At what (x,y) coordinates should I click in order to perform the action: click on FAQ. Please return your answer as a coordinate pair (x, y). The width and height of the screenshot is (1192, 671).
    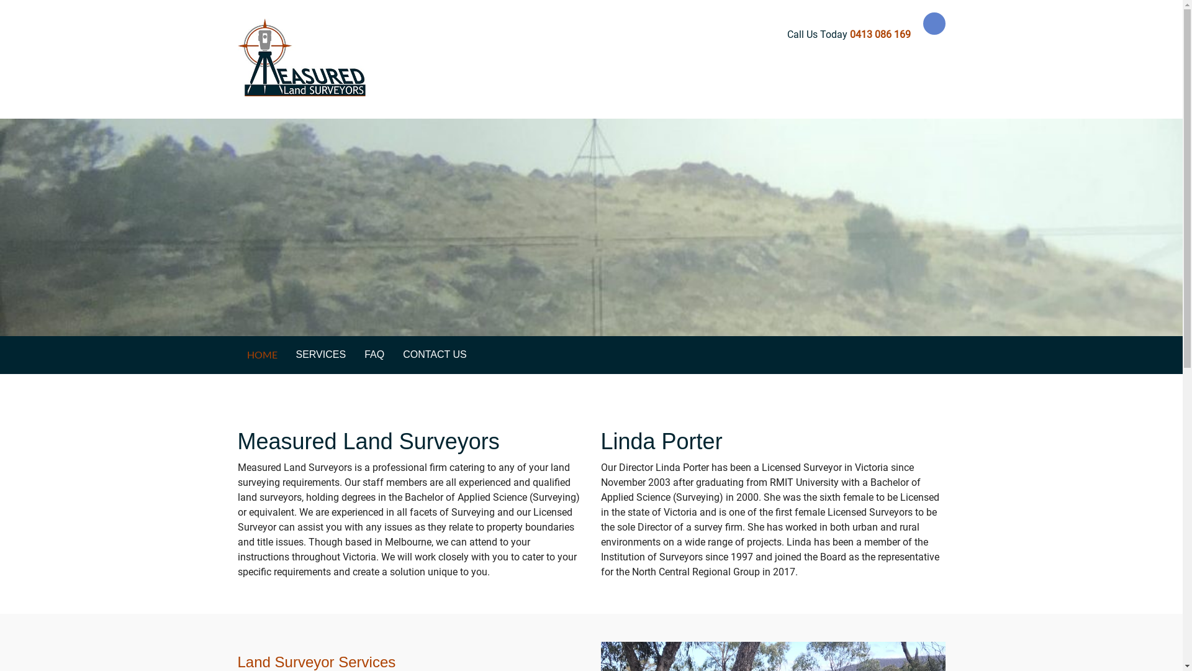
    Looking at the image, I should click on (374, 355).